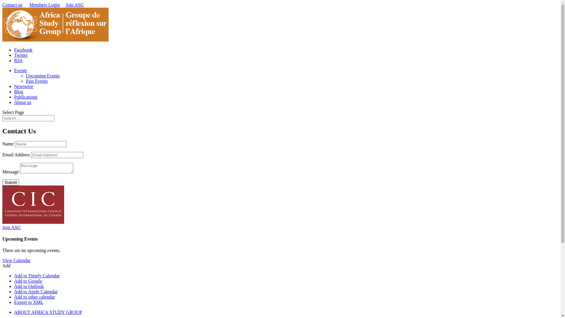  I want to click on View Calendar, so click(16, 260).